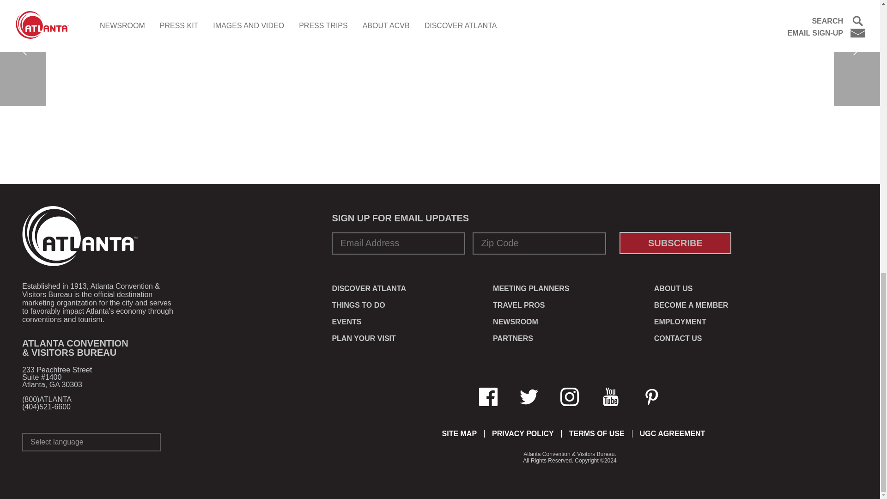  What do you see at coordinates (369, 288) in the screenshot?
I see `DISCOVER ATLANTA` at bounding box center [369, 288].